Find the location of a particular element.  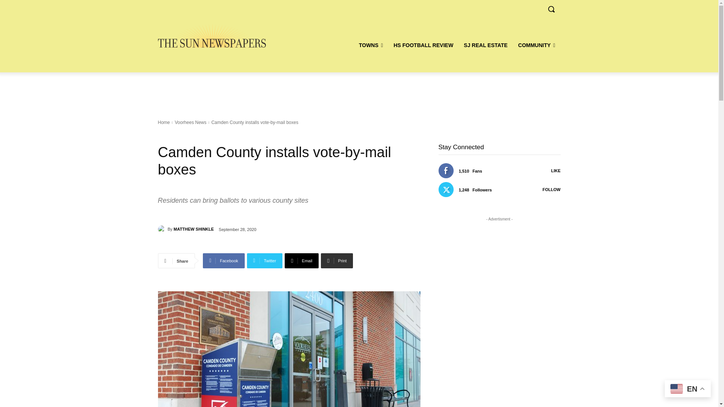

View all posts in Voorhees News is located at coordinates (190, 122).